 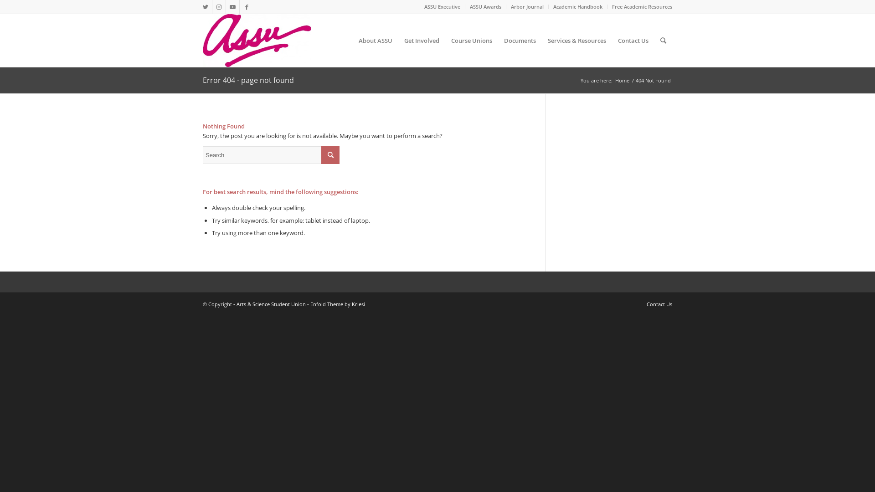 What do you see at coordinates (442, 6) in the screenshot?
I see `ASSU Executive` at bounding box center [442, 6].